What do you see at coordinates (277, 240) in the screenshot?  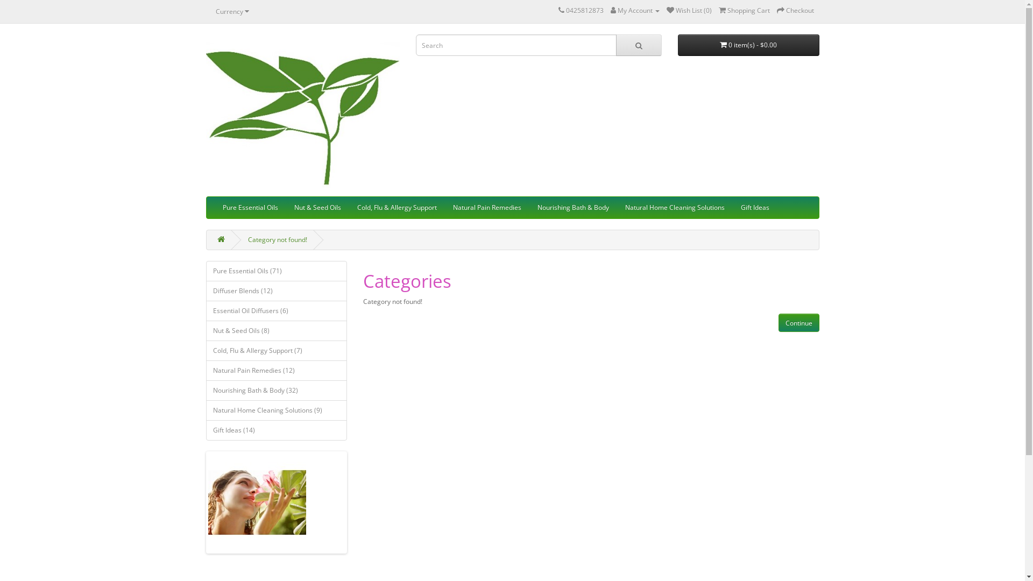 I see `Category not found!` at bounding box center [277, 240].